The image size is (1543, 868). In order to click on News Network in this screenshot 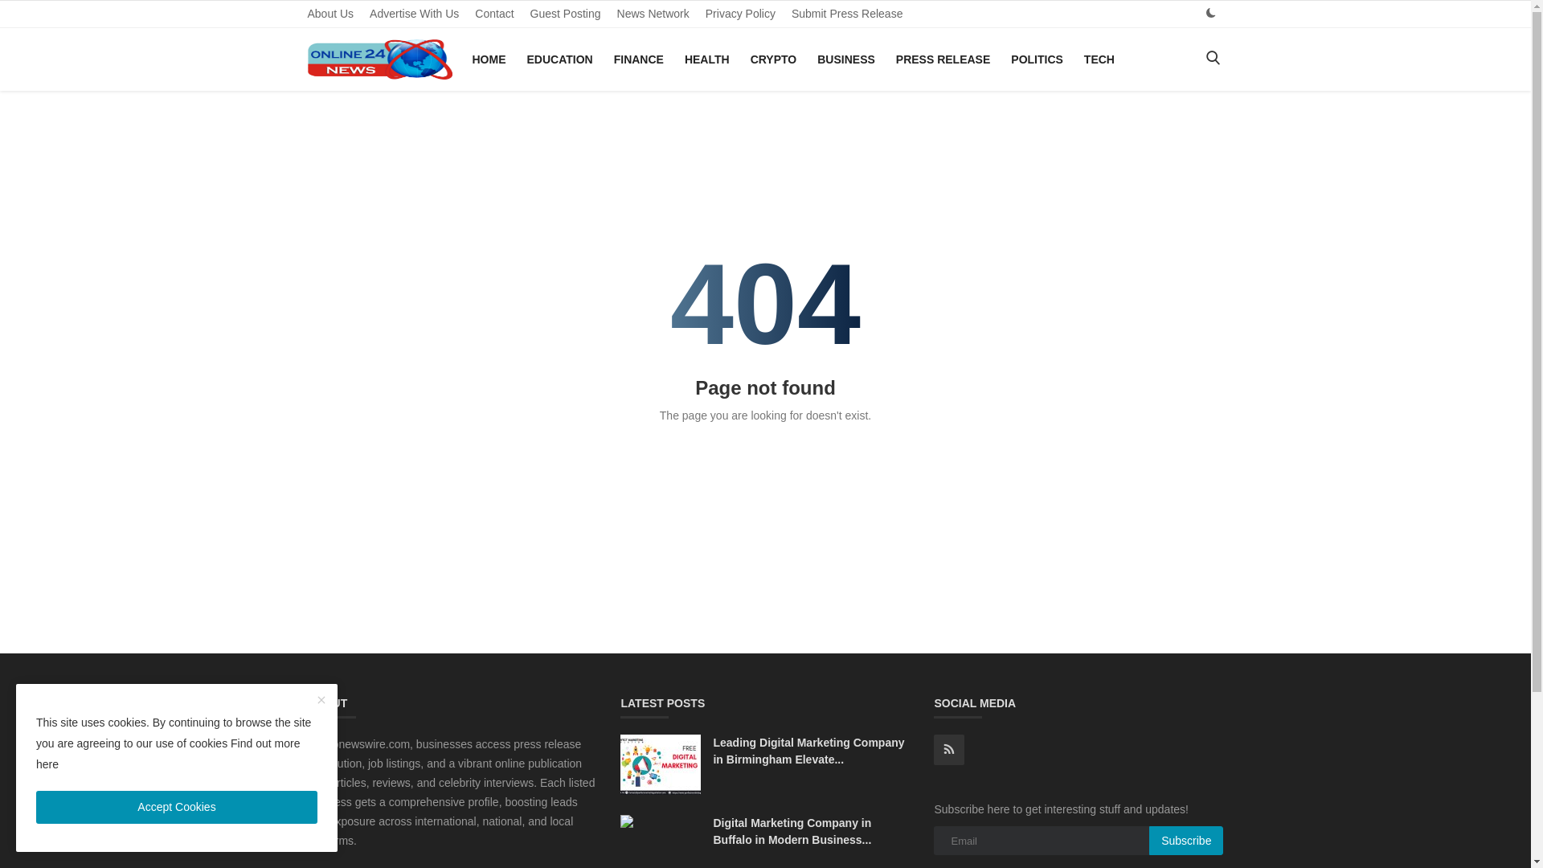, I will do `click(653, 14)`.